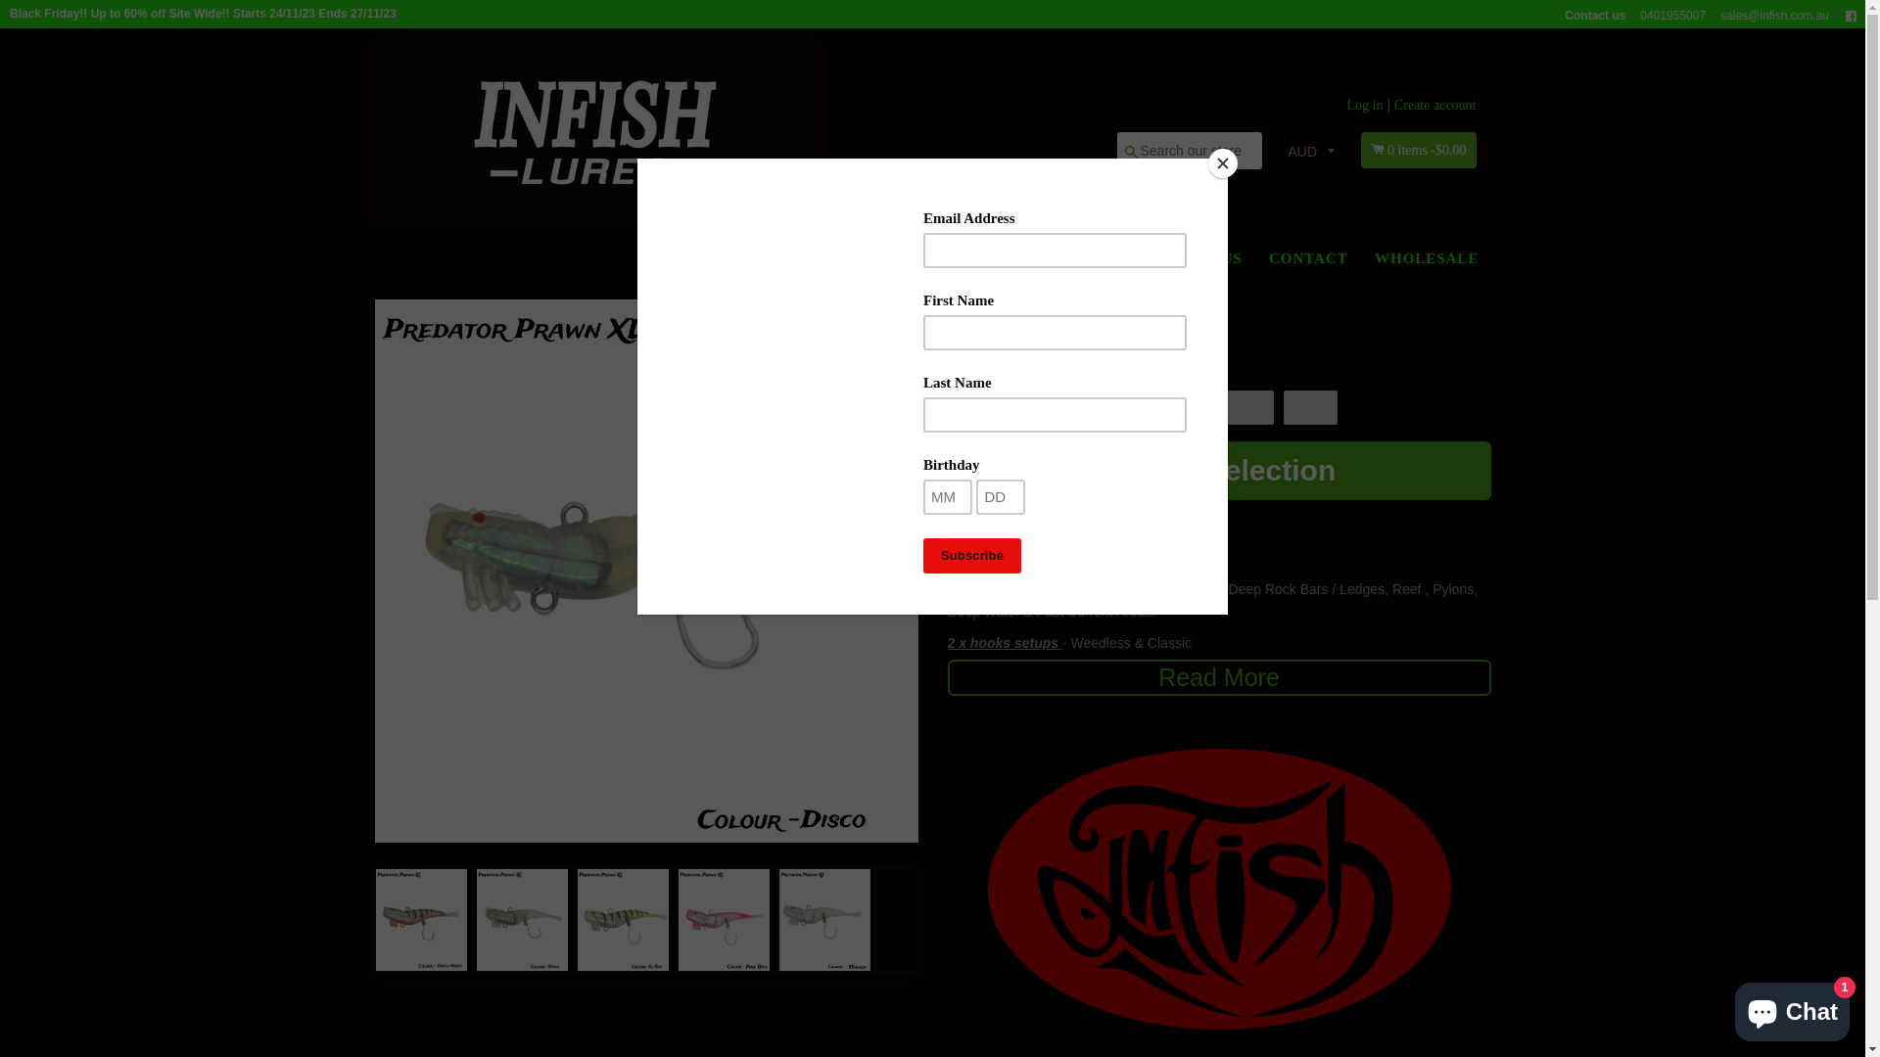 This screenshot has width=1880, height=1057. Describe the element at coordinates (1435, 106) in the screenshot. I see `Create account` at that location.